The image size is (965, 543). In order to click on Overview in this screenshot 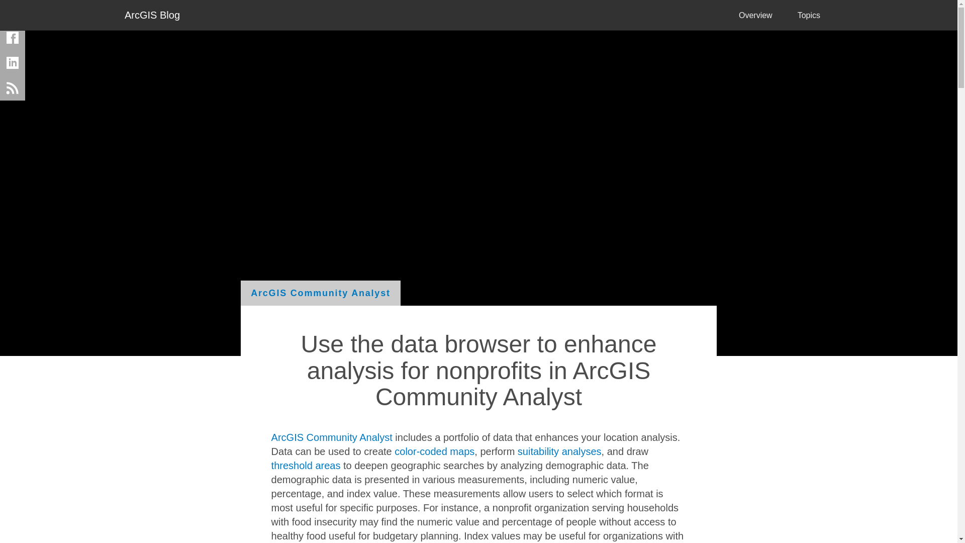, I will do `click(756, 15)`.